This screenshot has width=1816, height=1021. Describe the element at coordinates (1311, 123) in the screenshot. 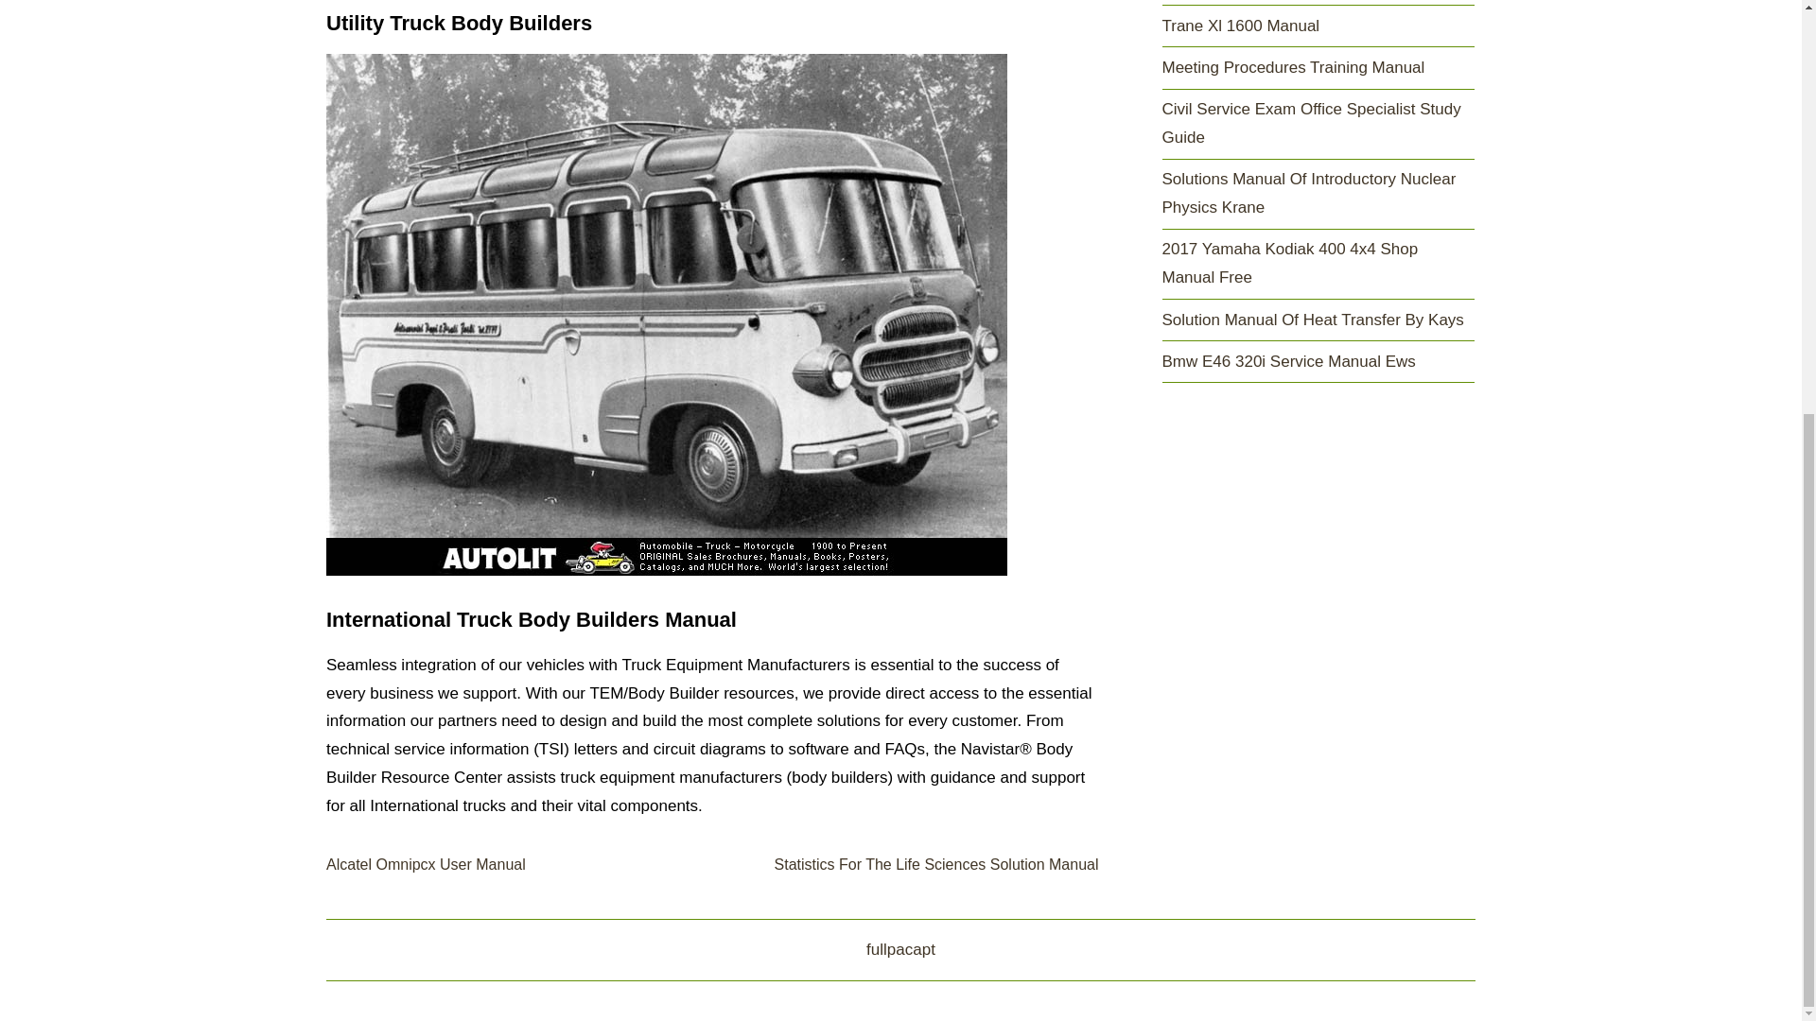

I see `Civil Service Exam Office Specialist Study Guide` at that location.